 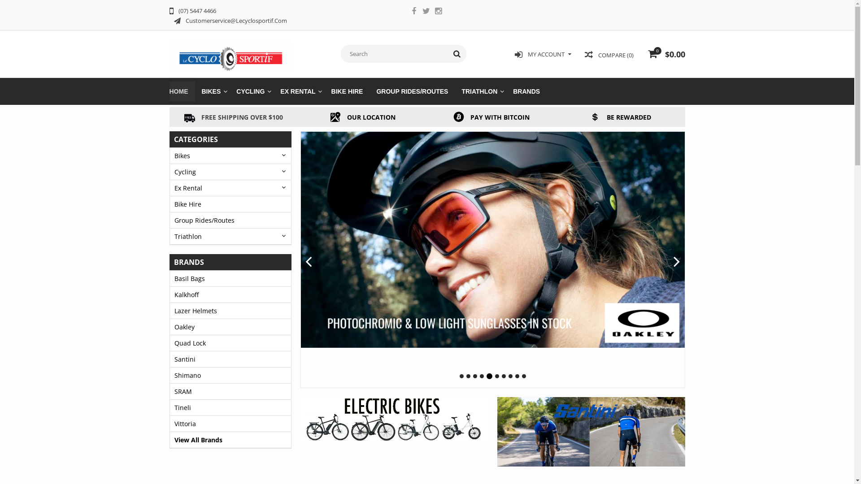 What do you see at coordinates (230, 20) in the screenshot?
I see `Customerservice@Lecyclosportif.Com` at bounding box center [230, 20].